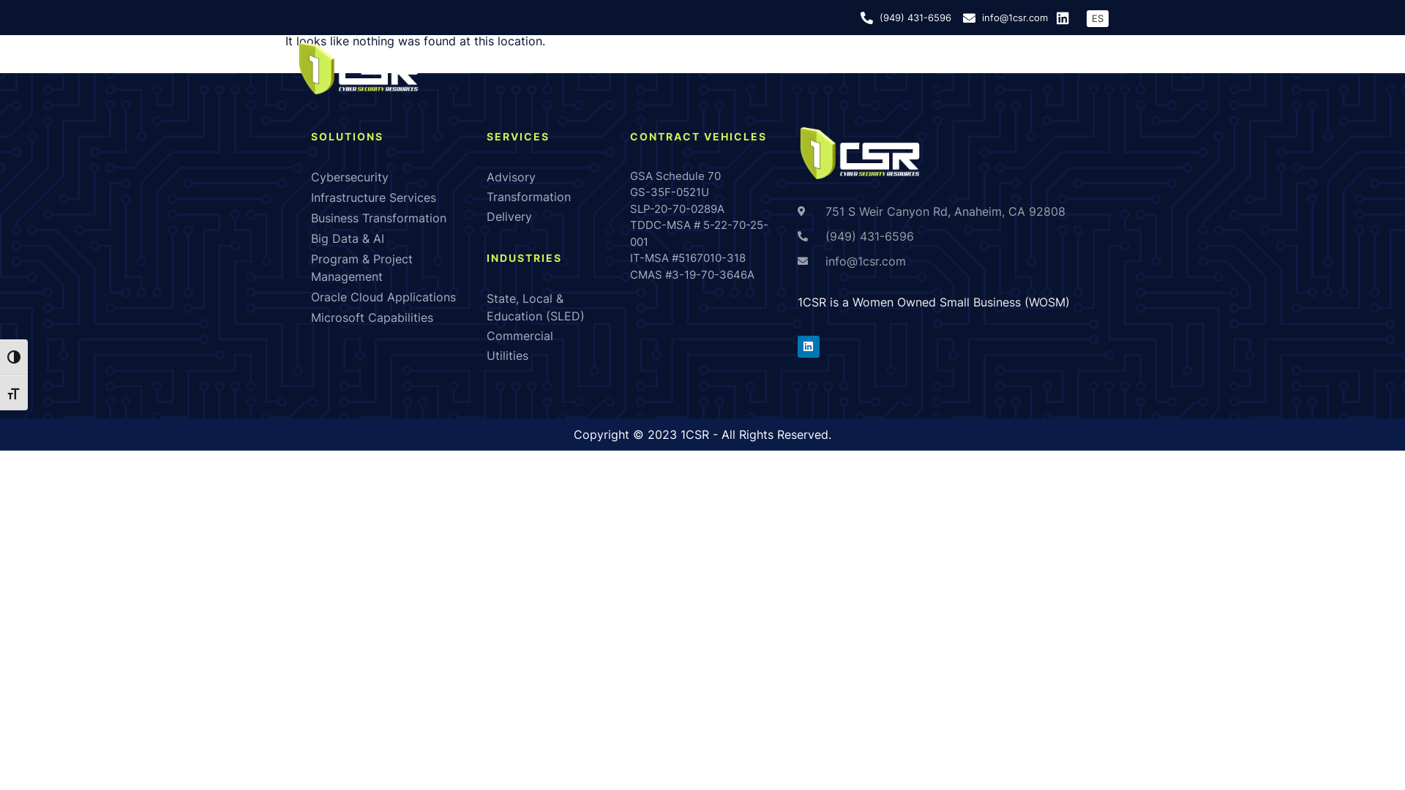  I want to click on Contact, so click(1086, 69).